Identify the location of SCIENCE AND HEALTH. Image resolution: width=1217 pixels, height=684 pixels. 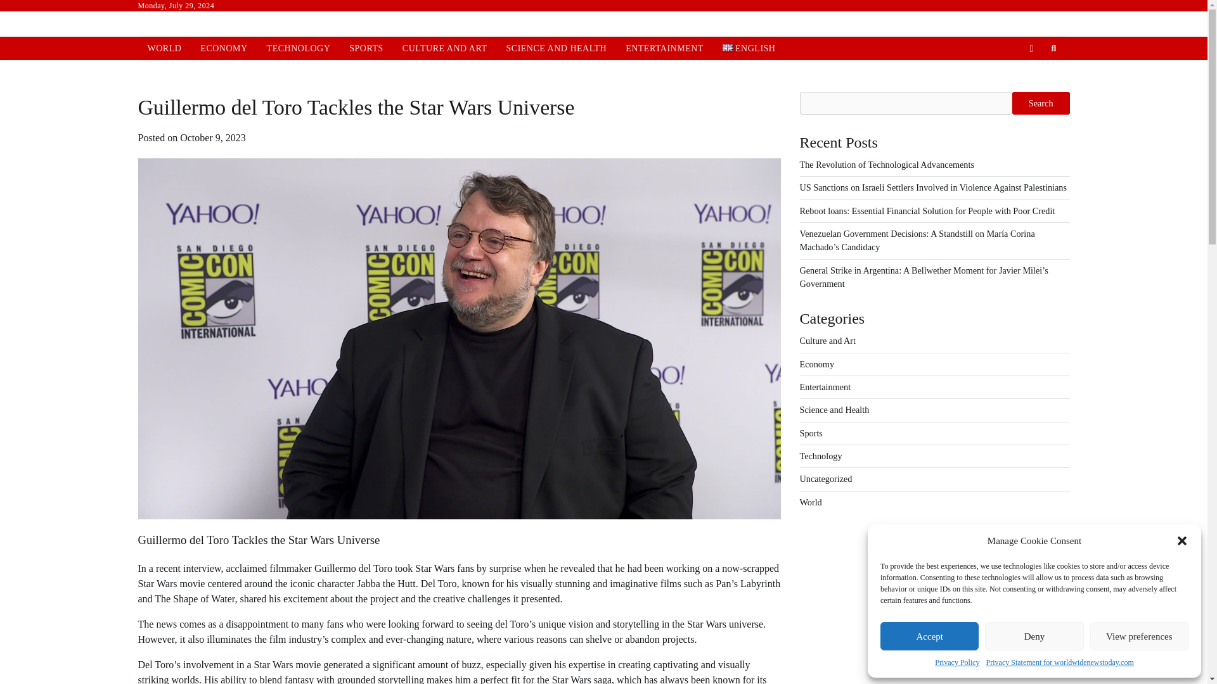
(557, 48).